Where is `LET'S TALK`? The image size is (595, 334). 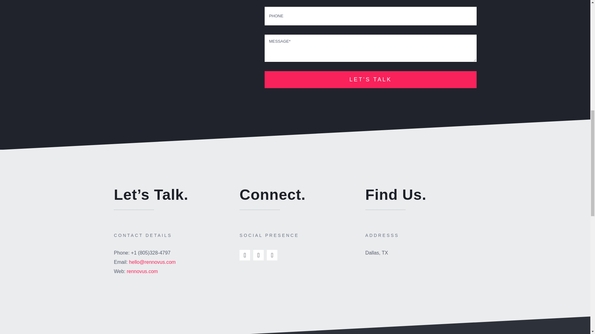 LET'S TALK is located at coordinates (371, 80).